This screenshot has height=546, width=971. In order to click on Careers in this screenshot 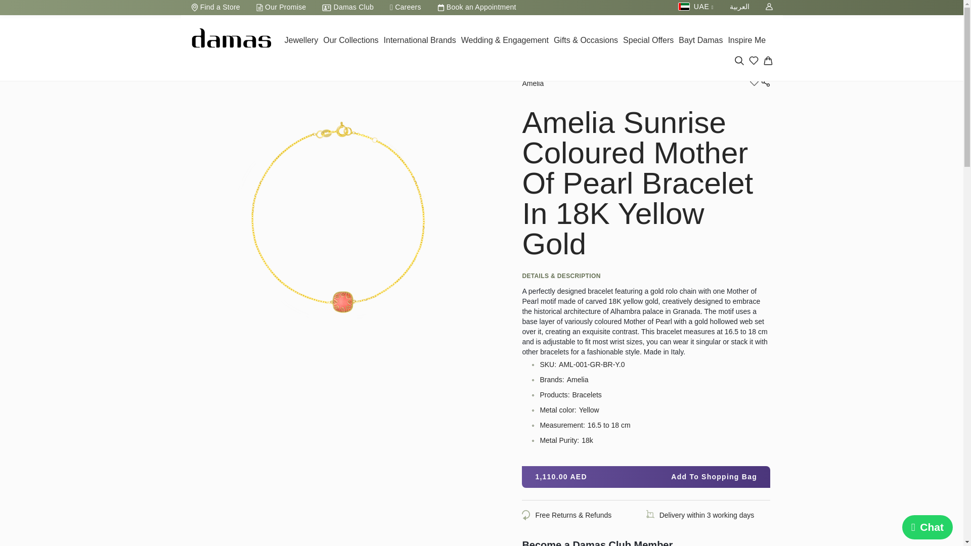, I will do `click(405, 8)`.